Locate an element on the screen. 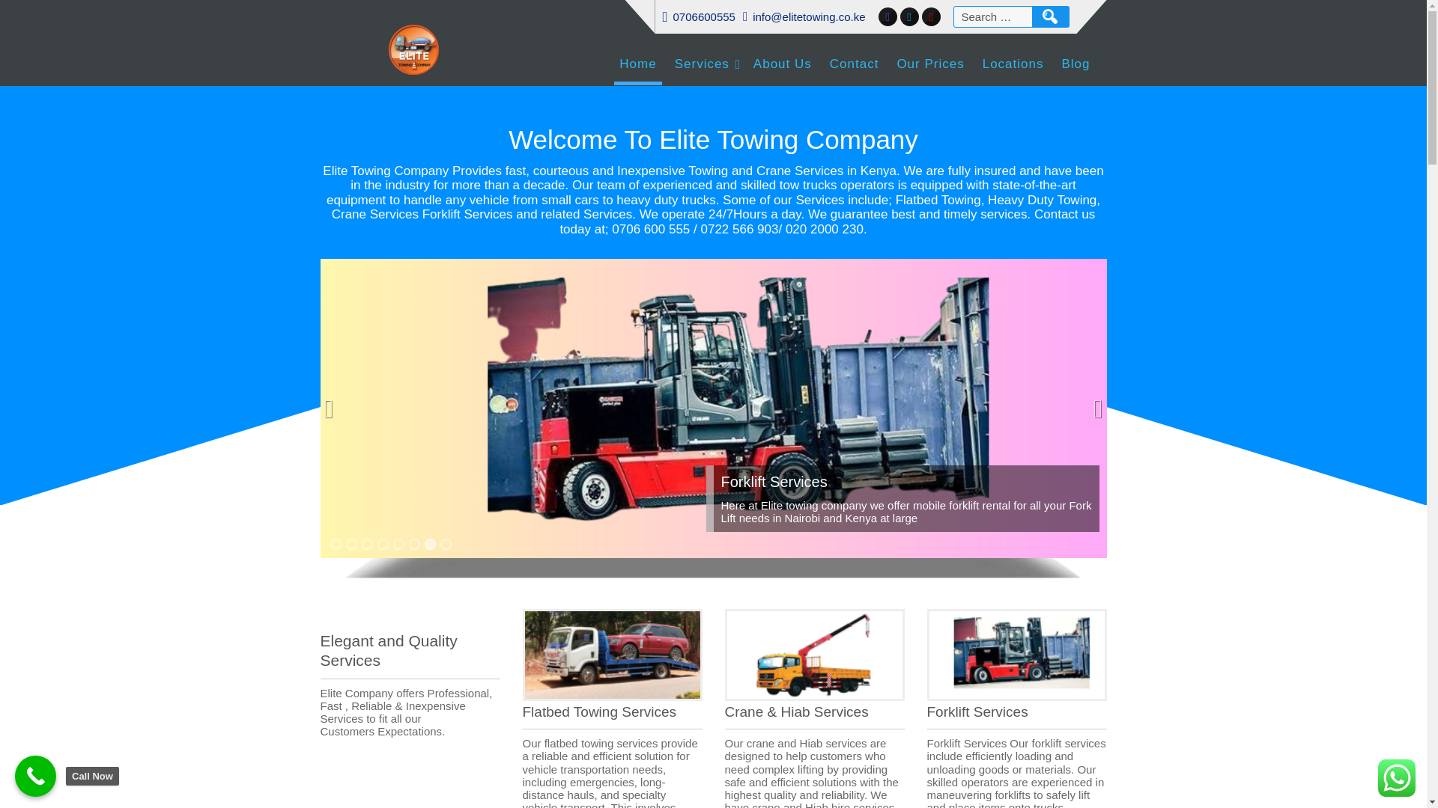 This screenshot has height=808, width=1438. 0706600555 is located at coordinates (704, 16).